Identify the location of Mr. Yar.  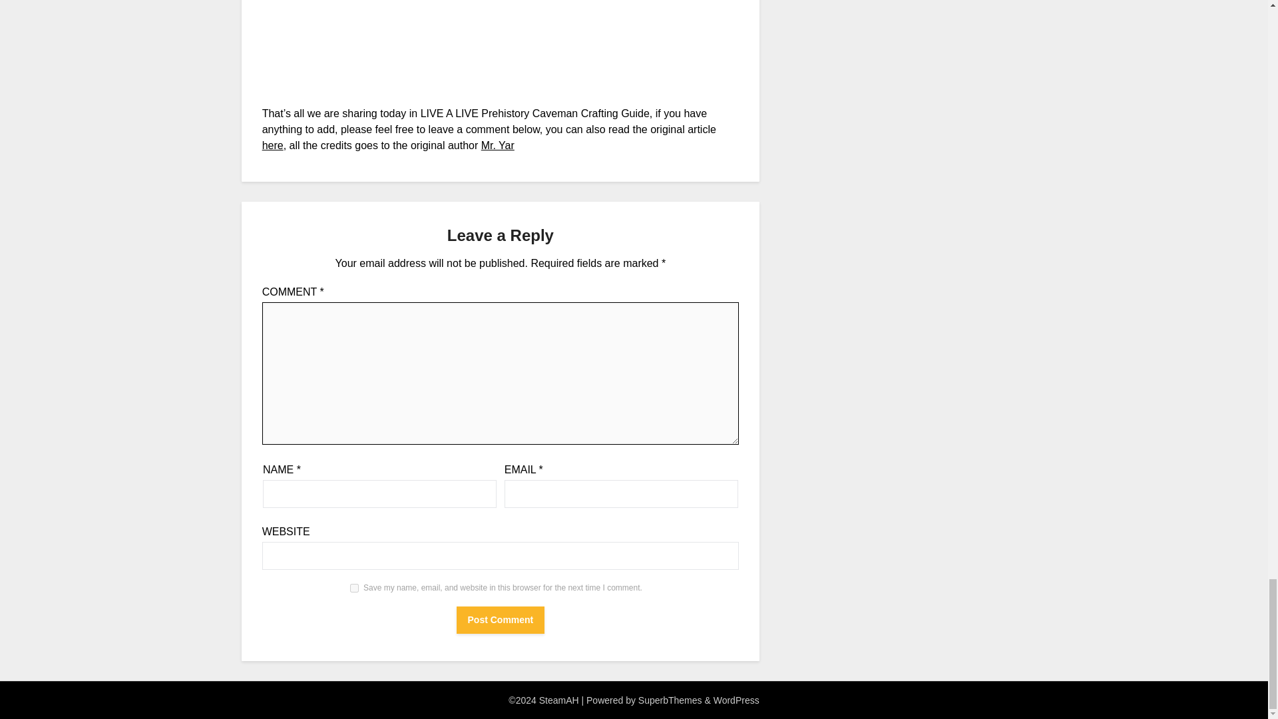
(498, 145).